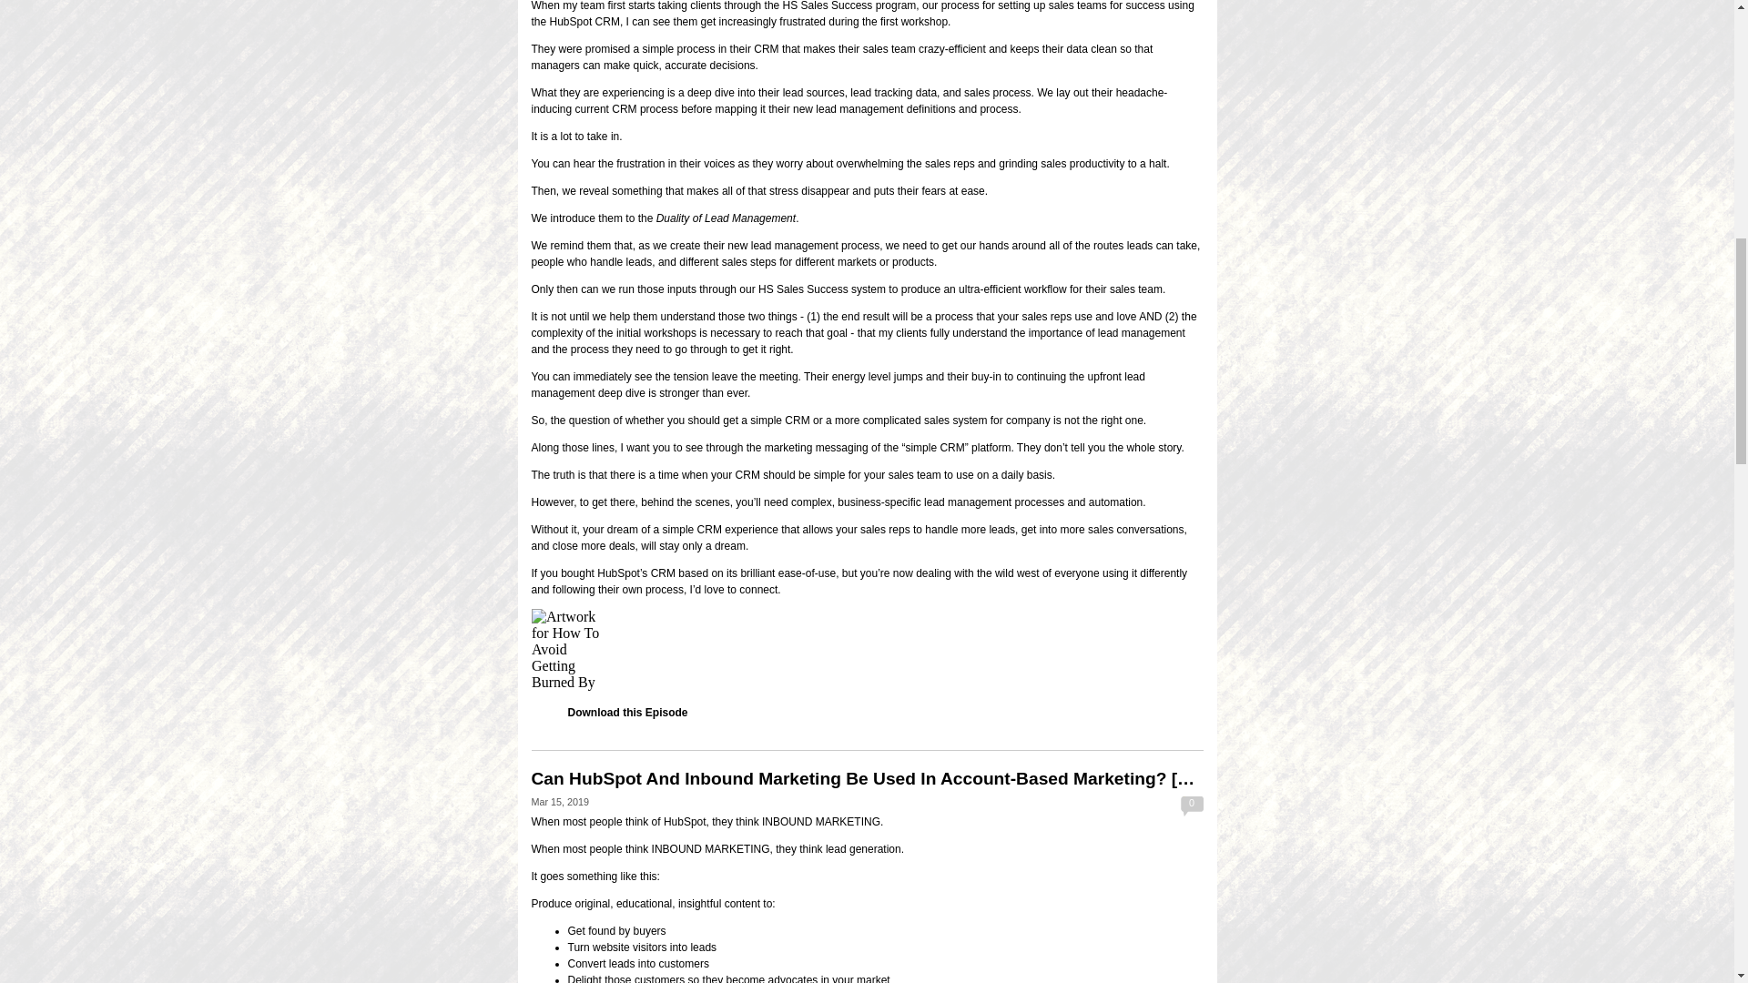 The height and width of the screenshot is (983, 1748). I want to click on Libsyn Player, so click(867, 650).